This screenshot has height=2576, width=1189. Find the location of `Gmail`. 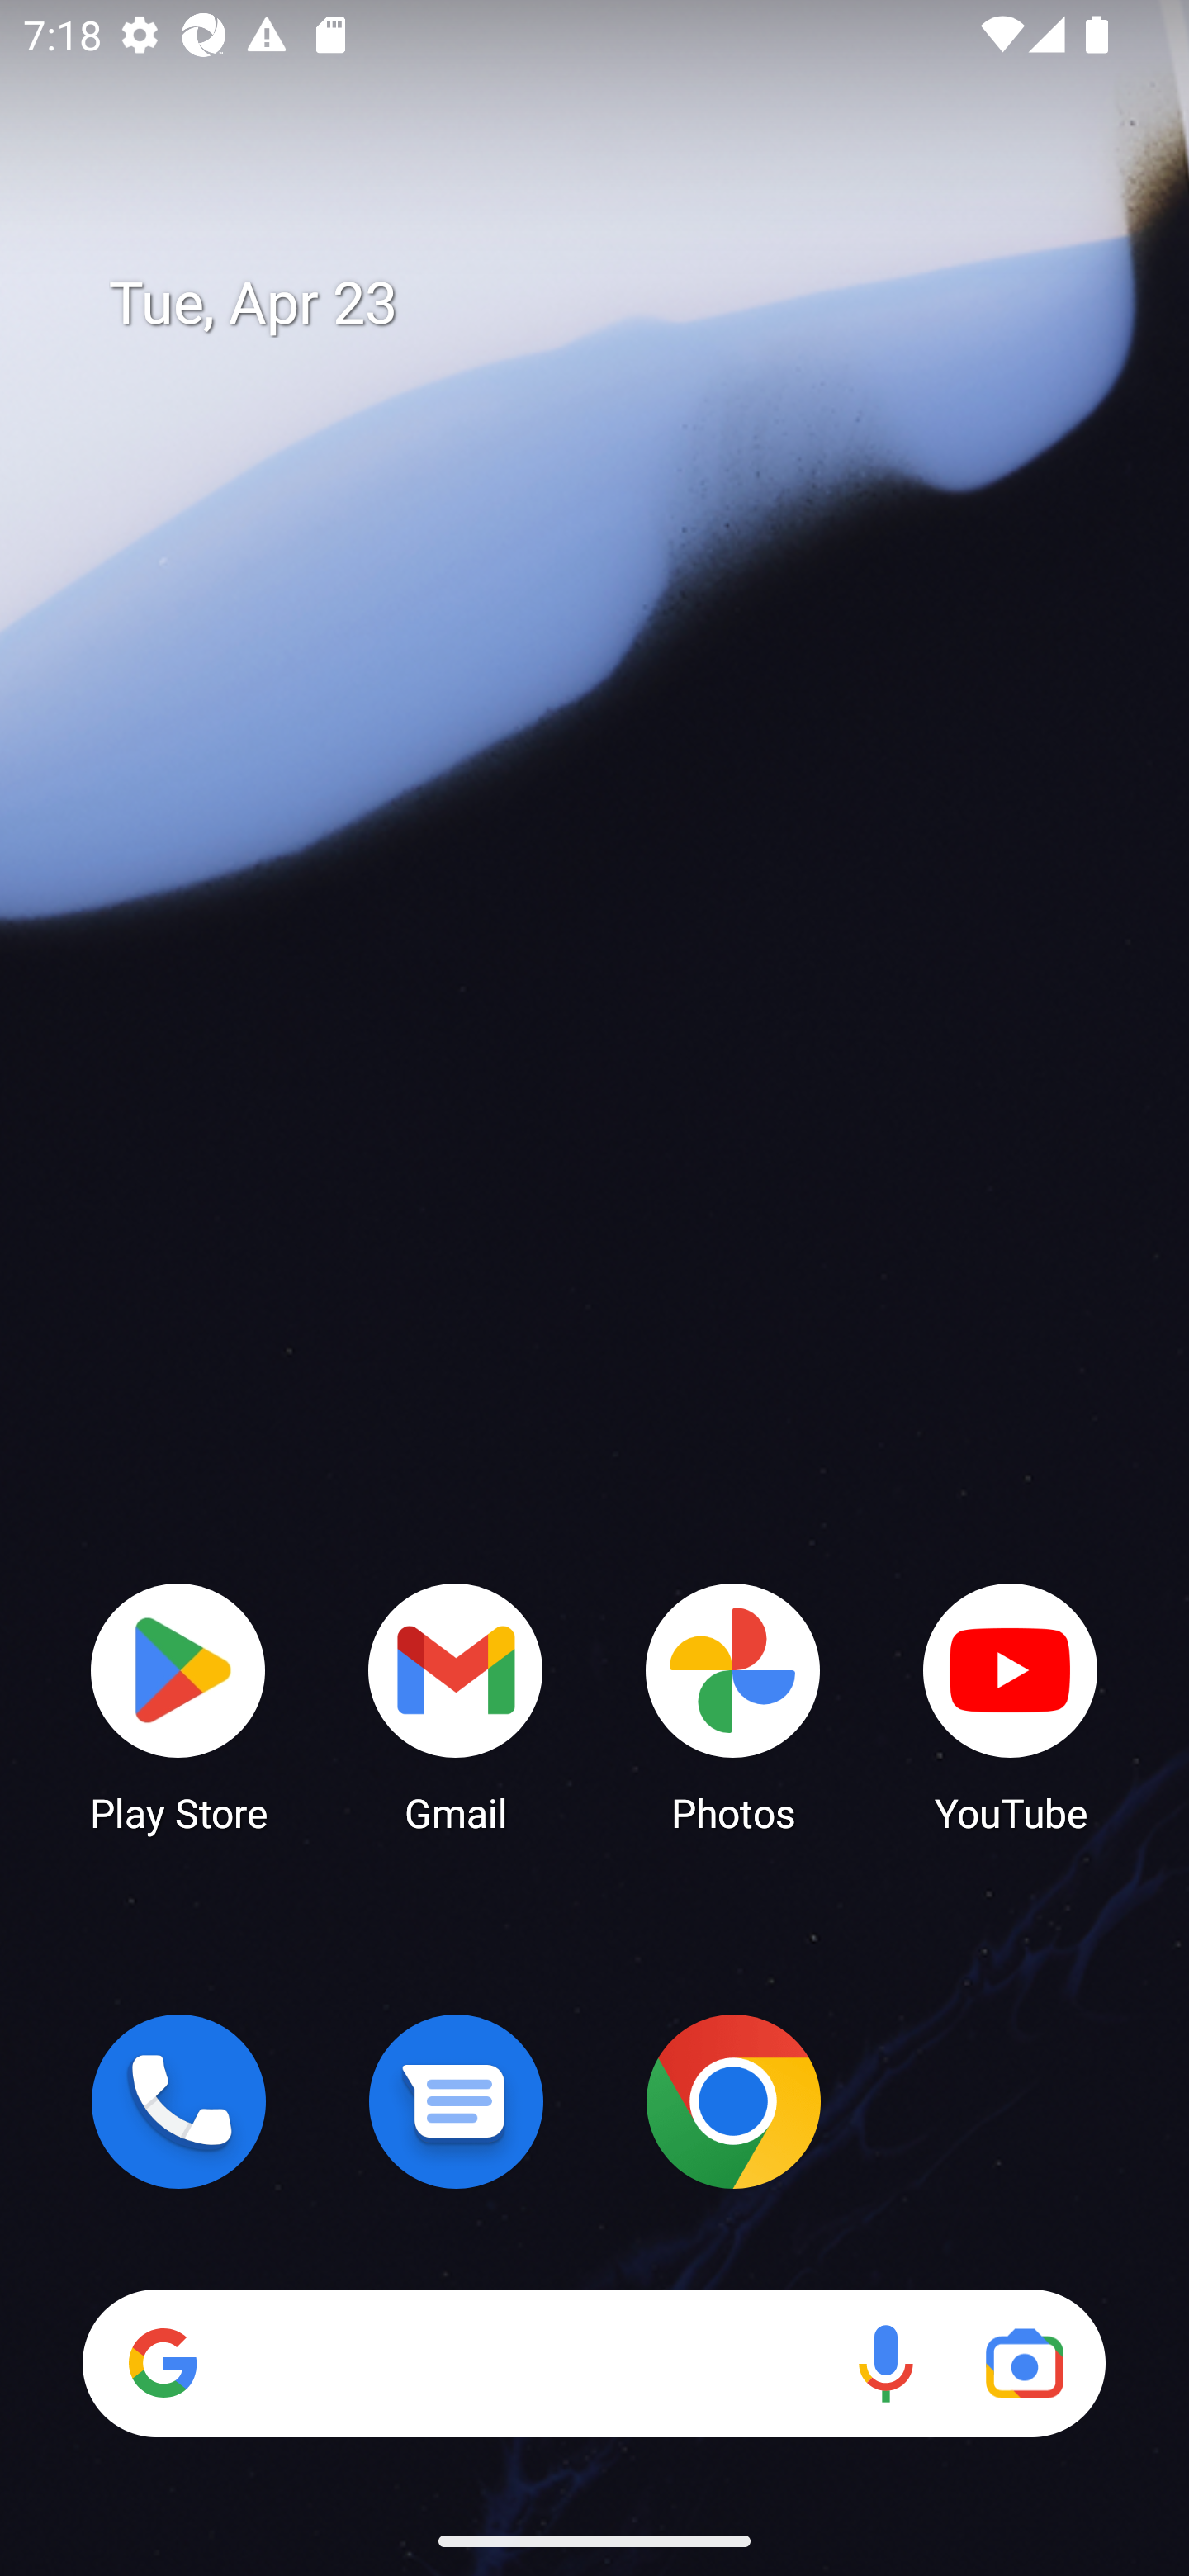

Gmail is located at coordinates (456, 1706).